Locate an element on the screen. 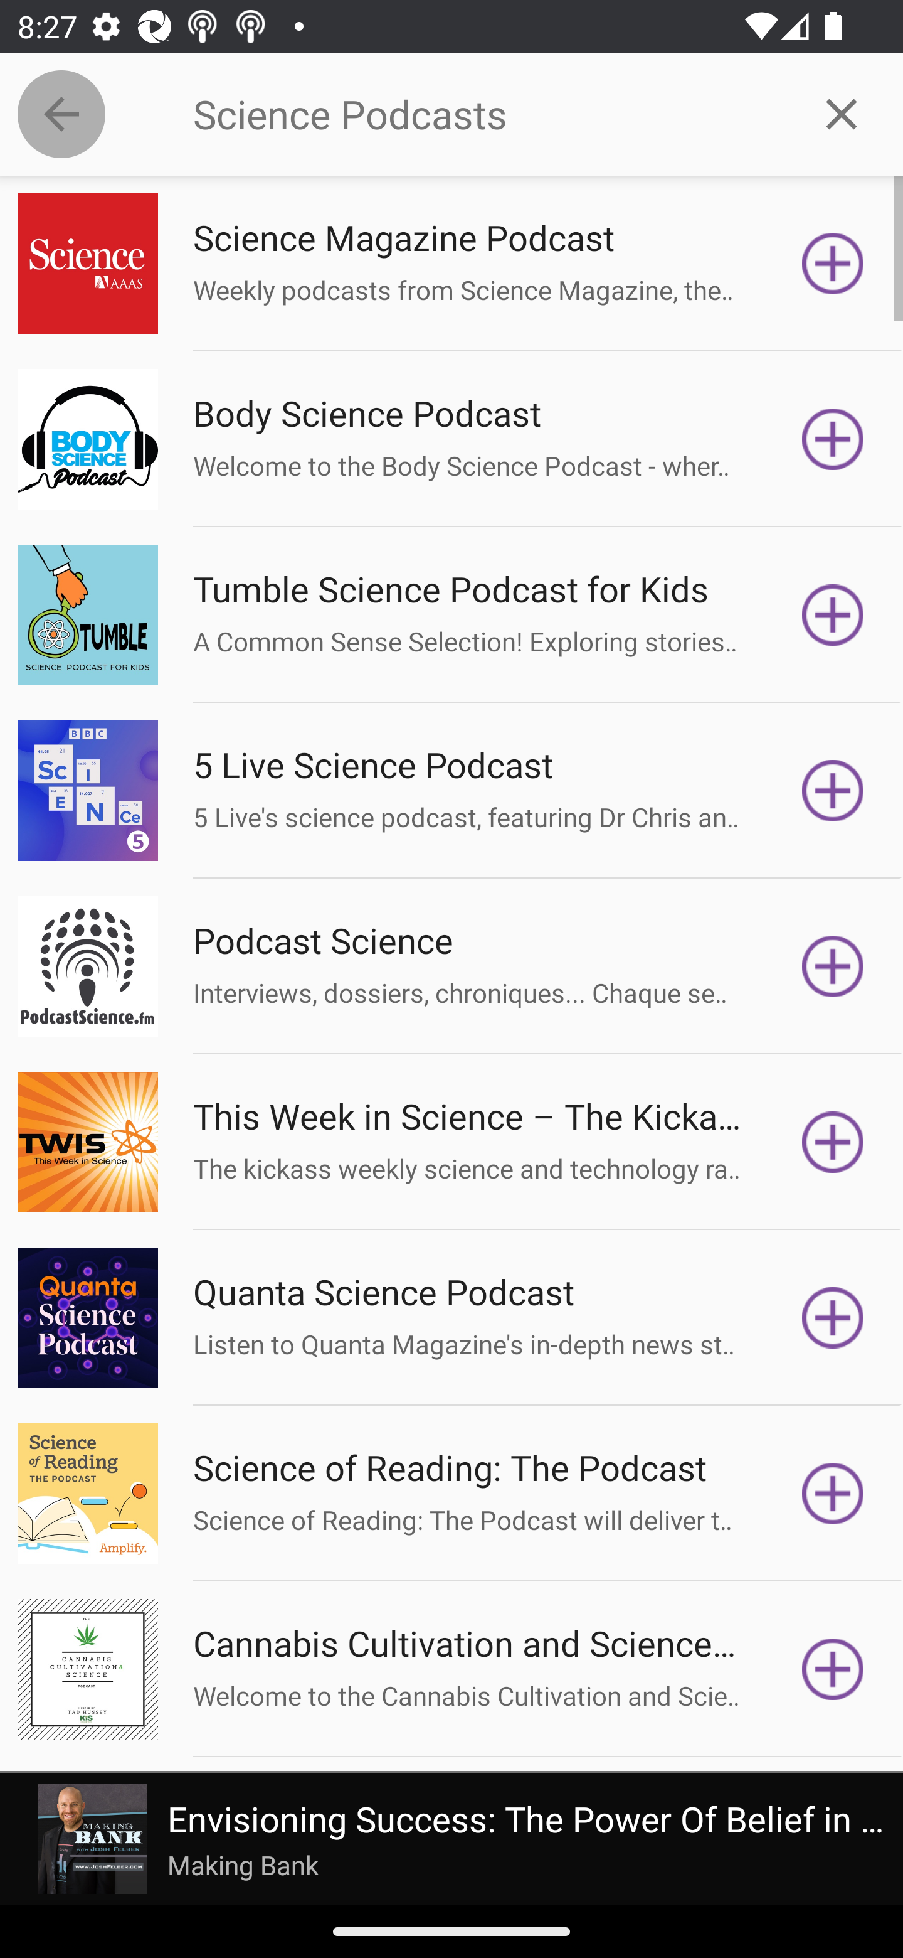 Image resolution: width=903 pixels, height=1958 pixels. Subscribe is located at coordinates (833, 791).